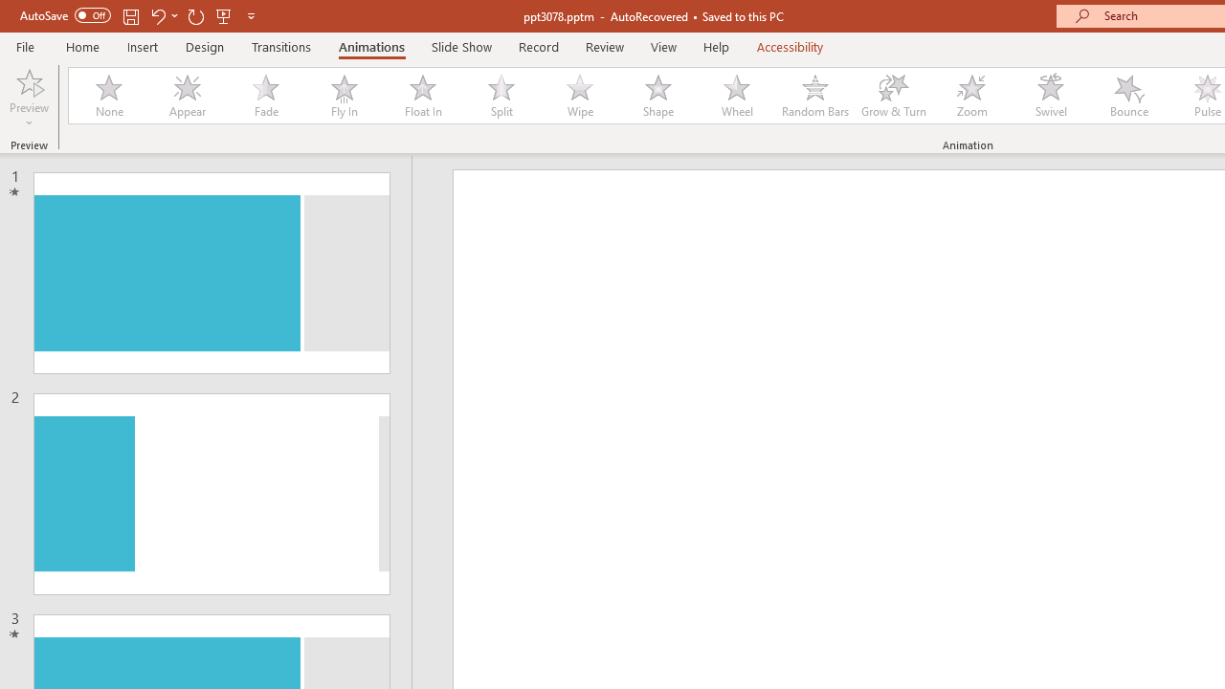  What do you see at coordinates (187, 96) in the screenshot?
I see `Appear` at bounding box center [187, 96].